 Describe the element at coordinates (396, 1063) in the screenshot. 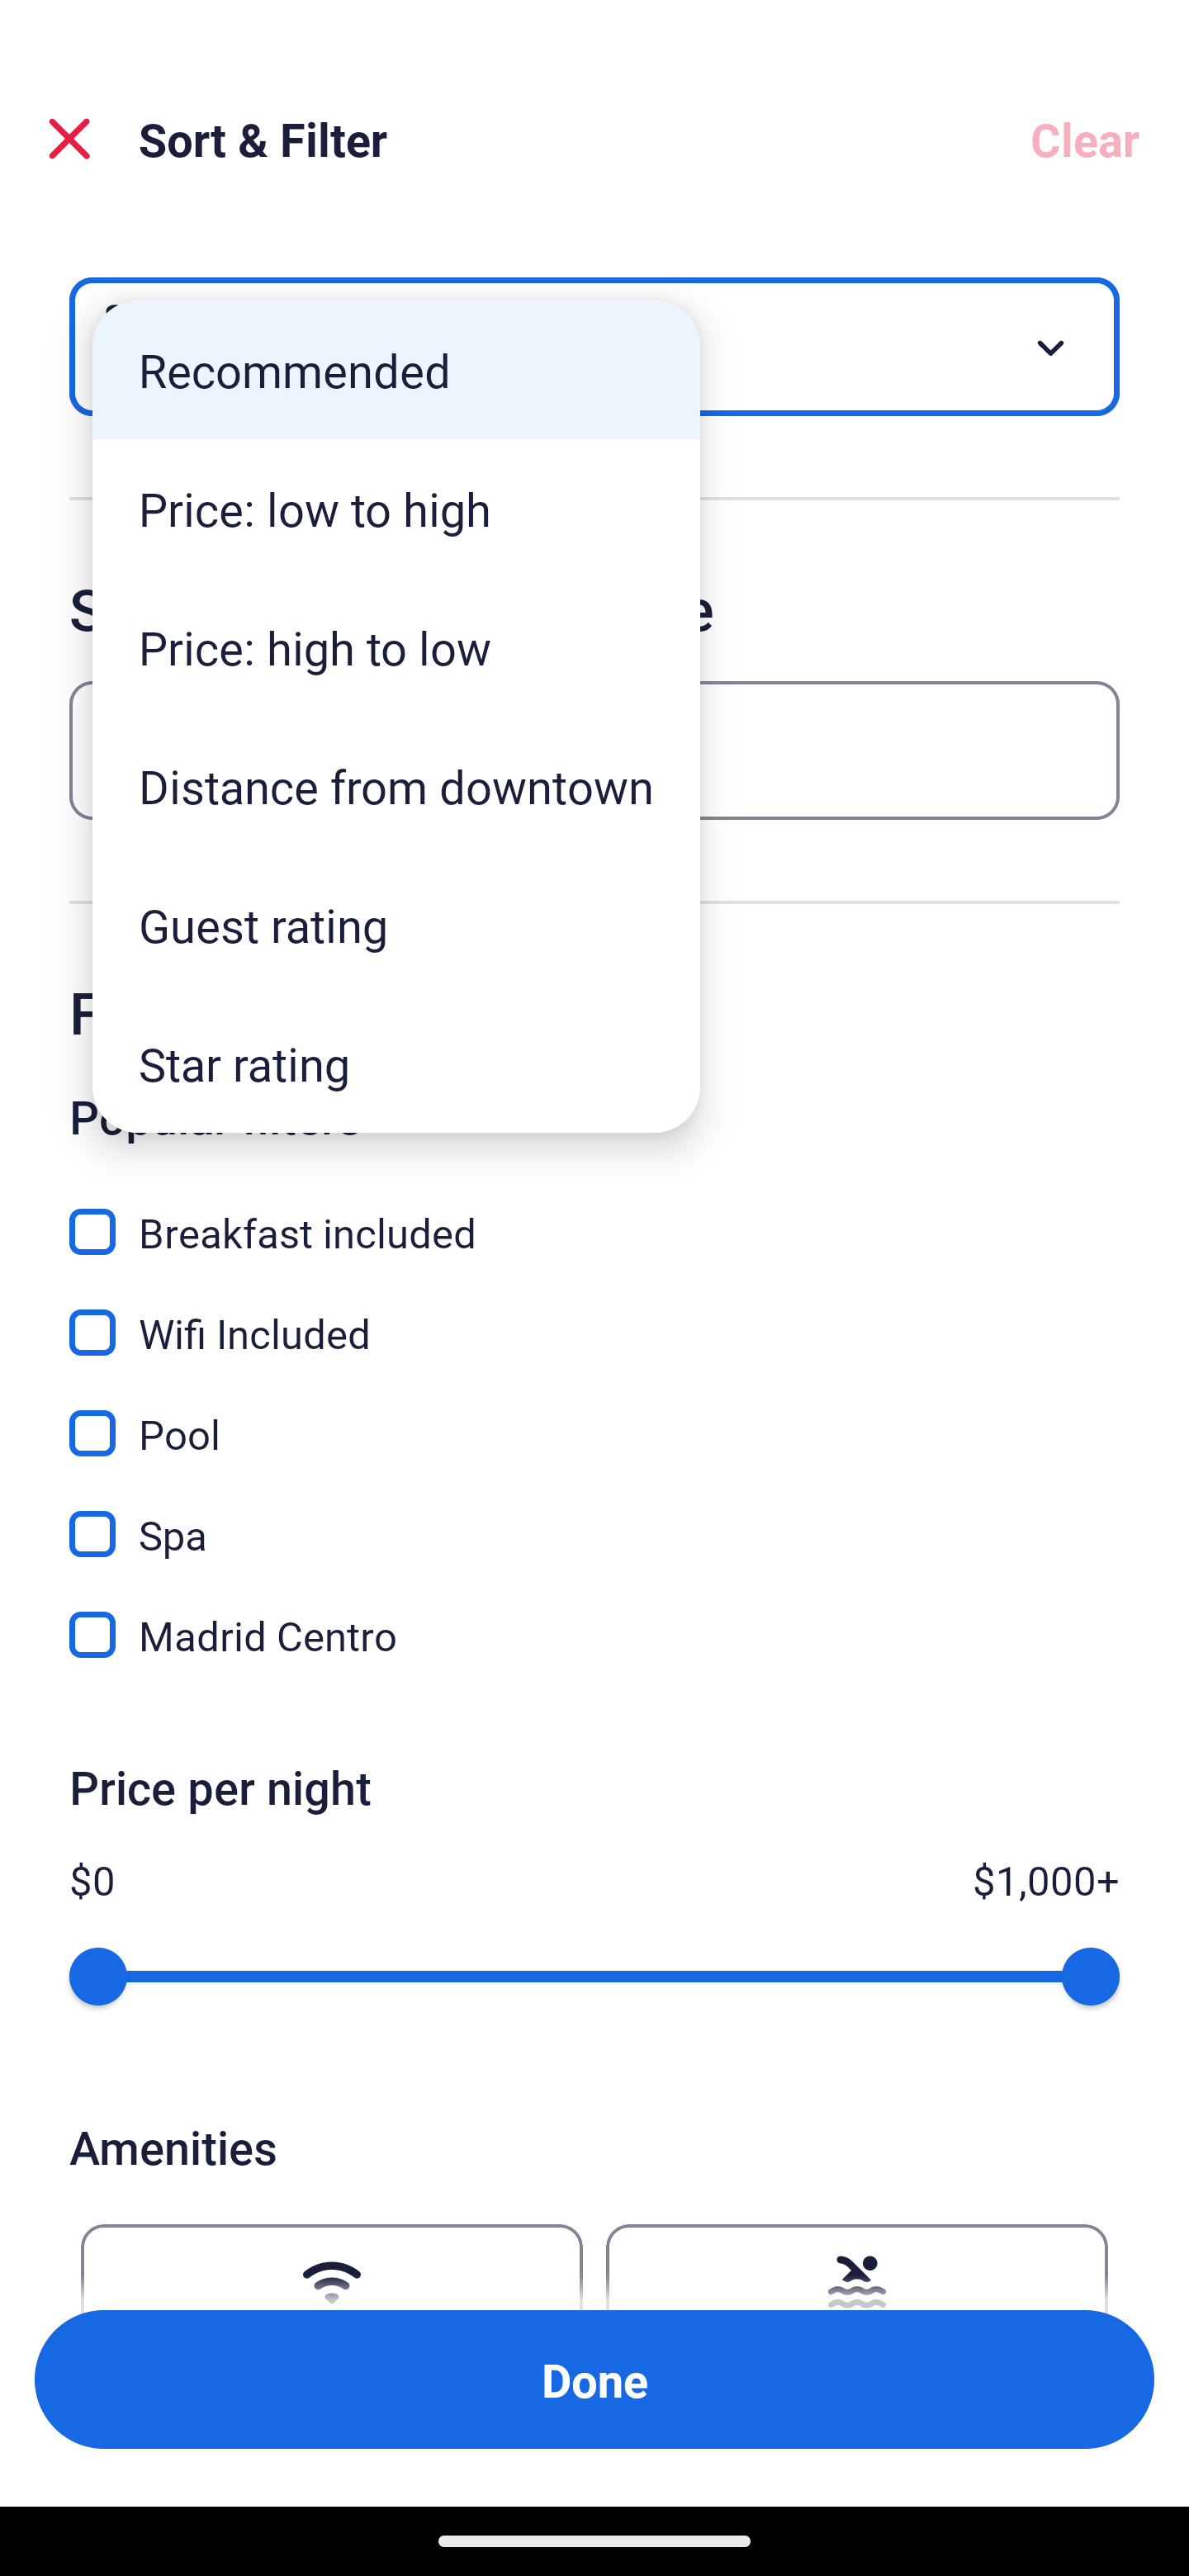

I see `Star rating` at that location.